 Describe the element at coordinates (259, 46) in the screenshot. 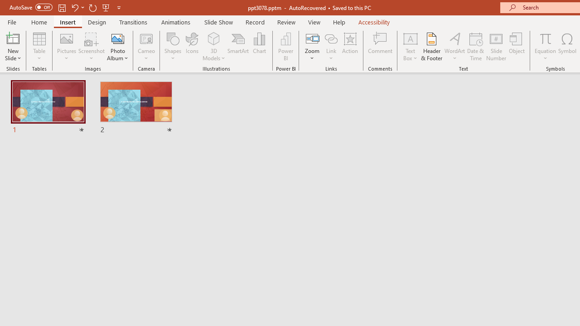

I see `Chart...` at that location.